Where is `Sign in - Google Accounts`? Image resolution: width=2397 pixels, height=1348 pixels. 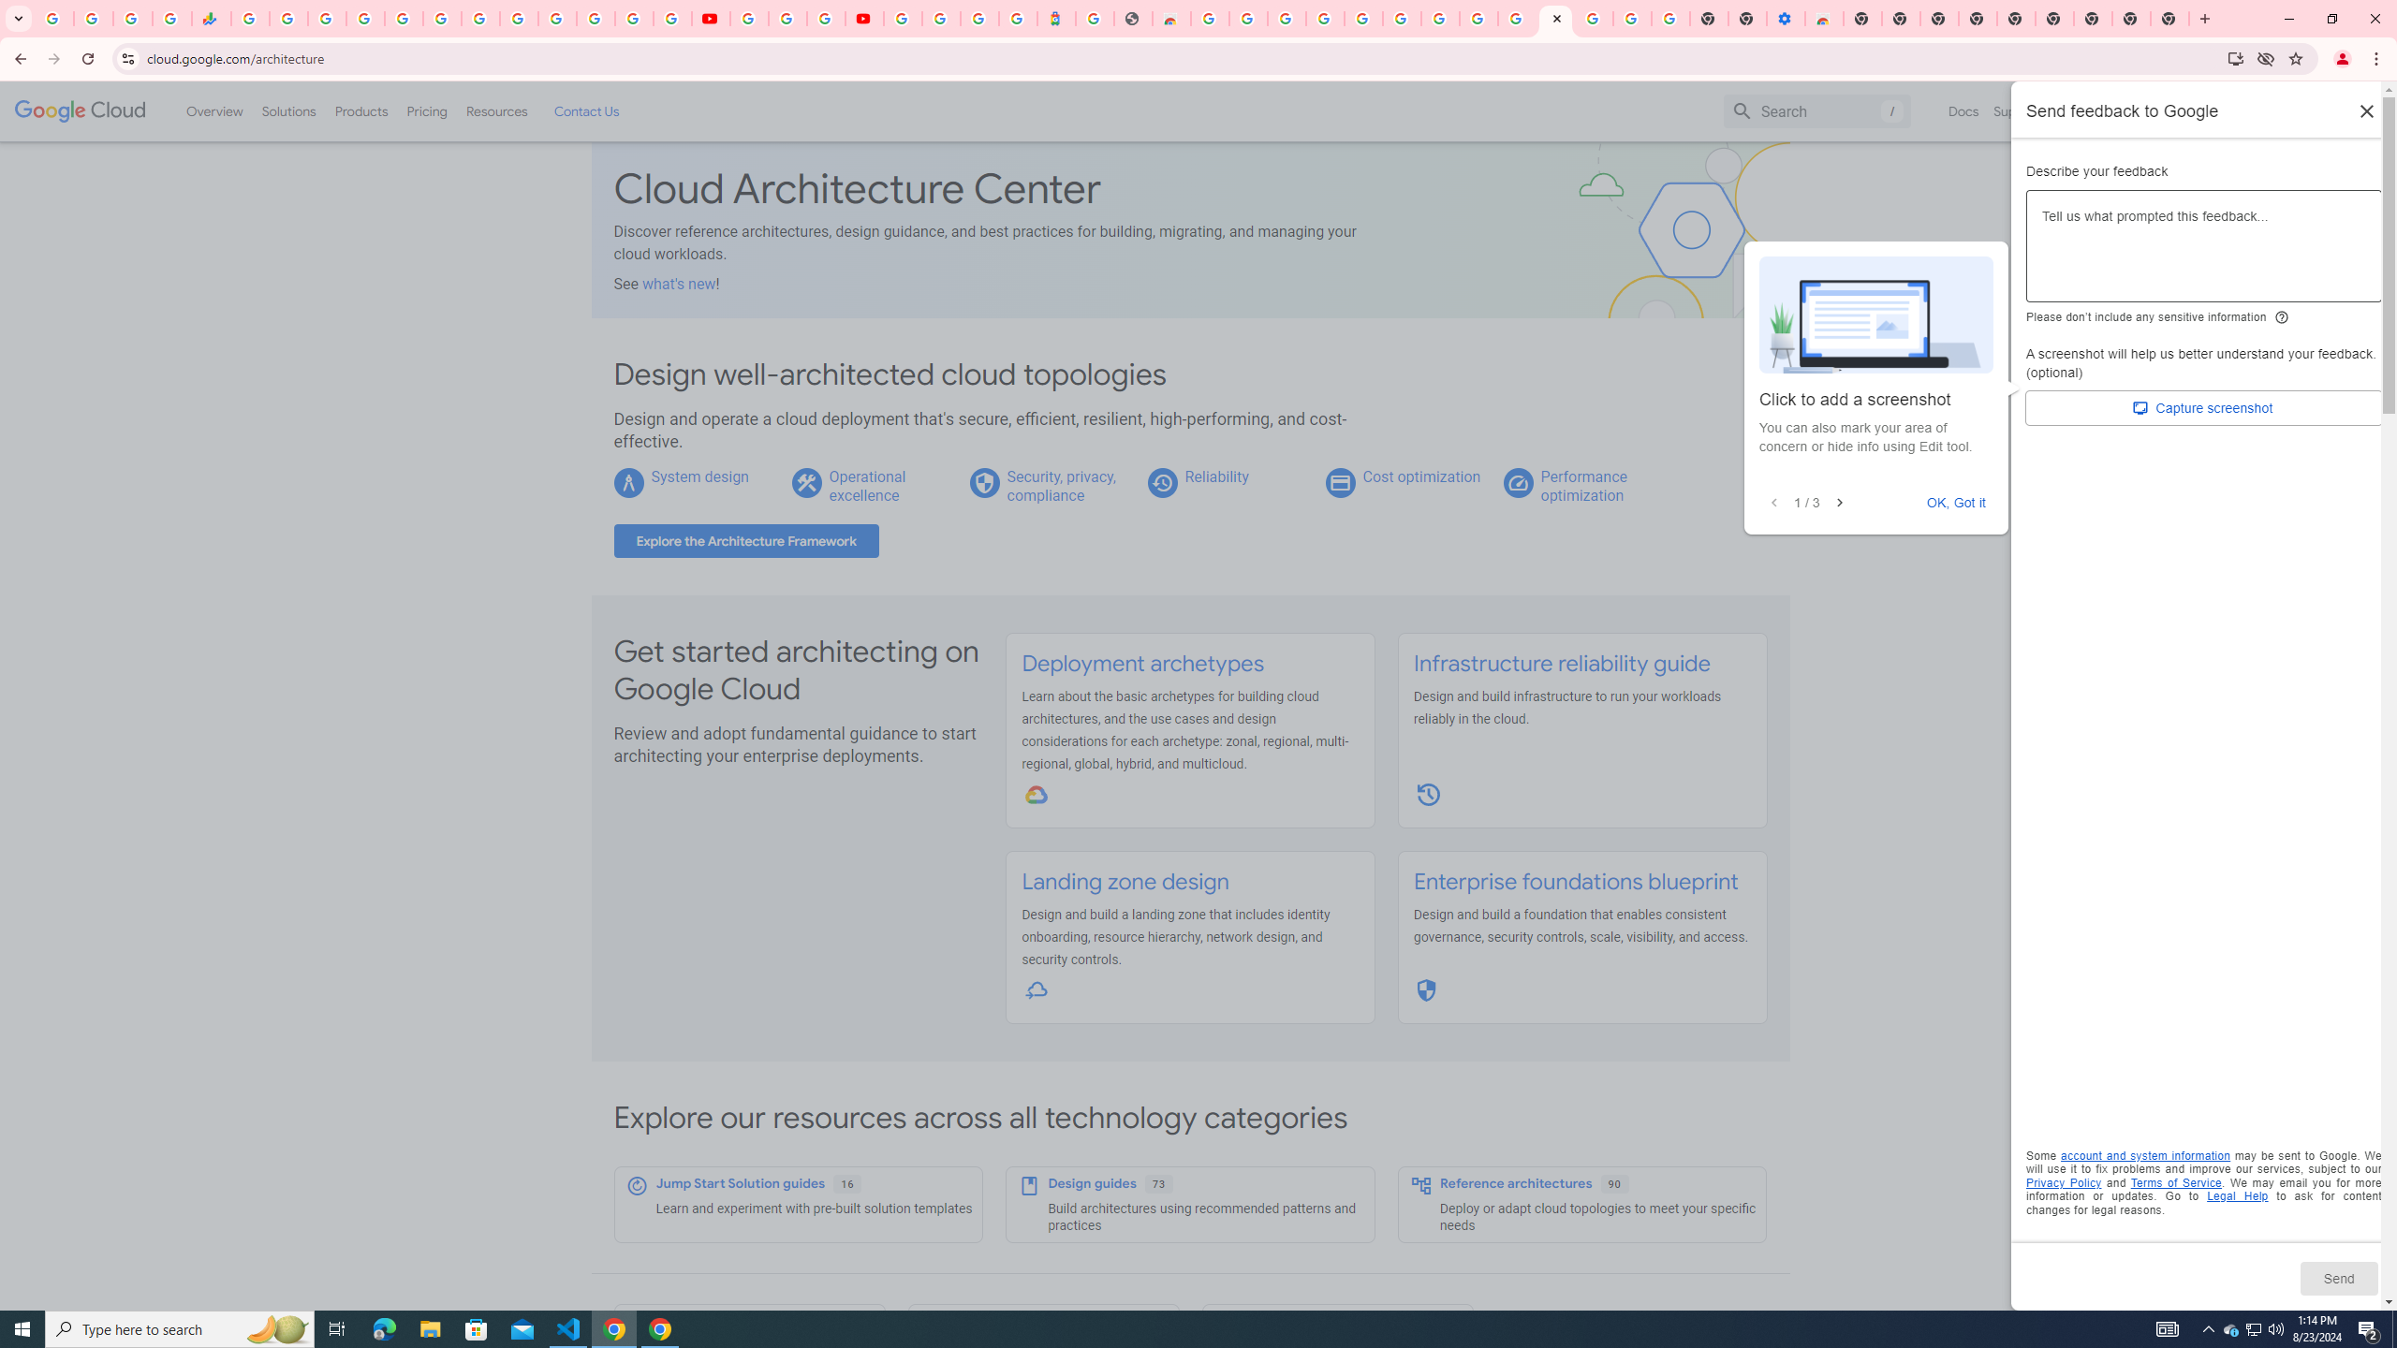
Sign in - Google Accounts is located at coordinates (903, 19).